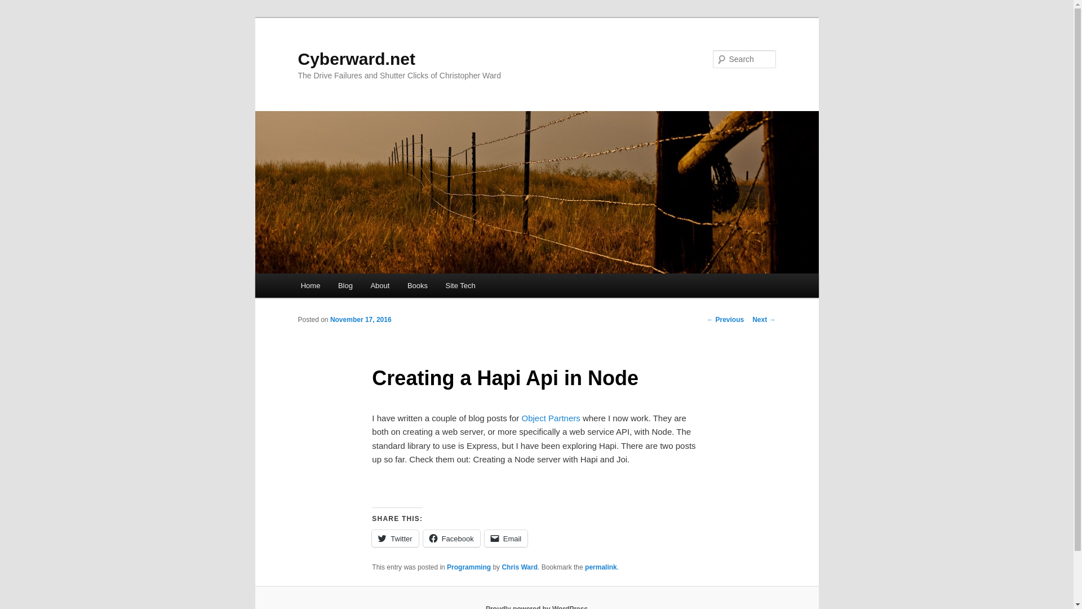  I want to click on Email, so click(506, 538).